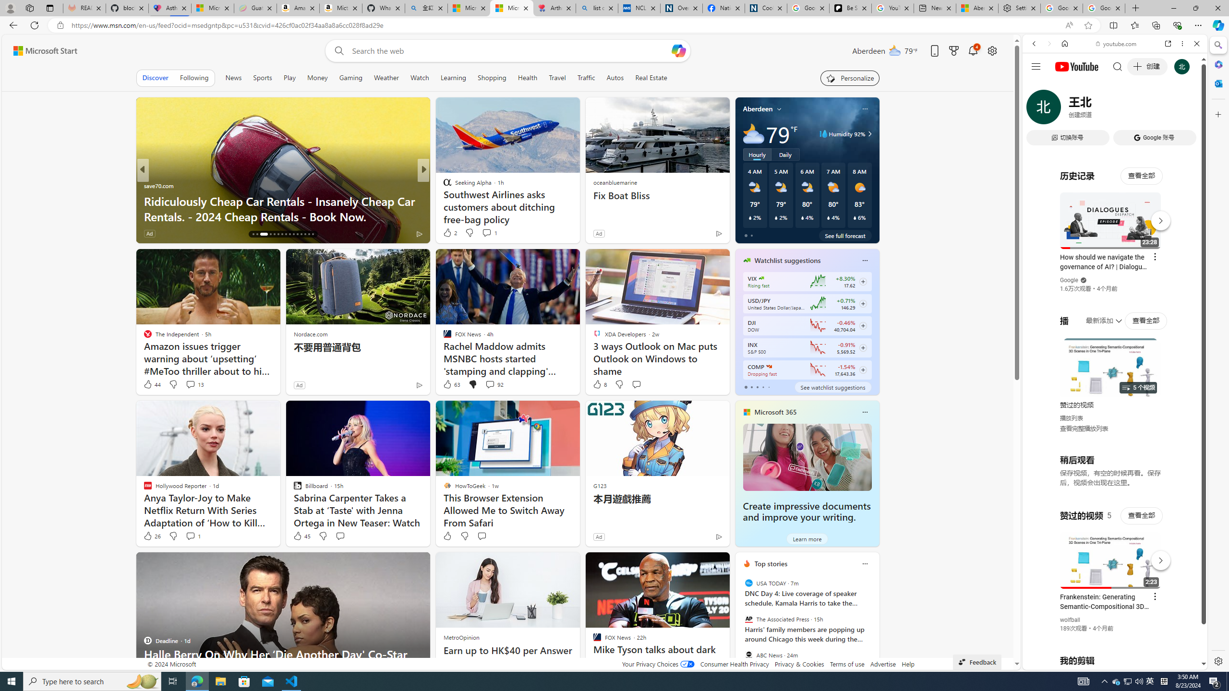 This screenshot has height=691, width=1229. I want to click on Autos, so click(615, 78).